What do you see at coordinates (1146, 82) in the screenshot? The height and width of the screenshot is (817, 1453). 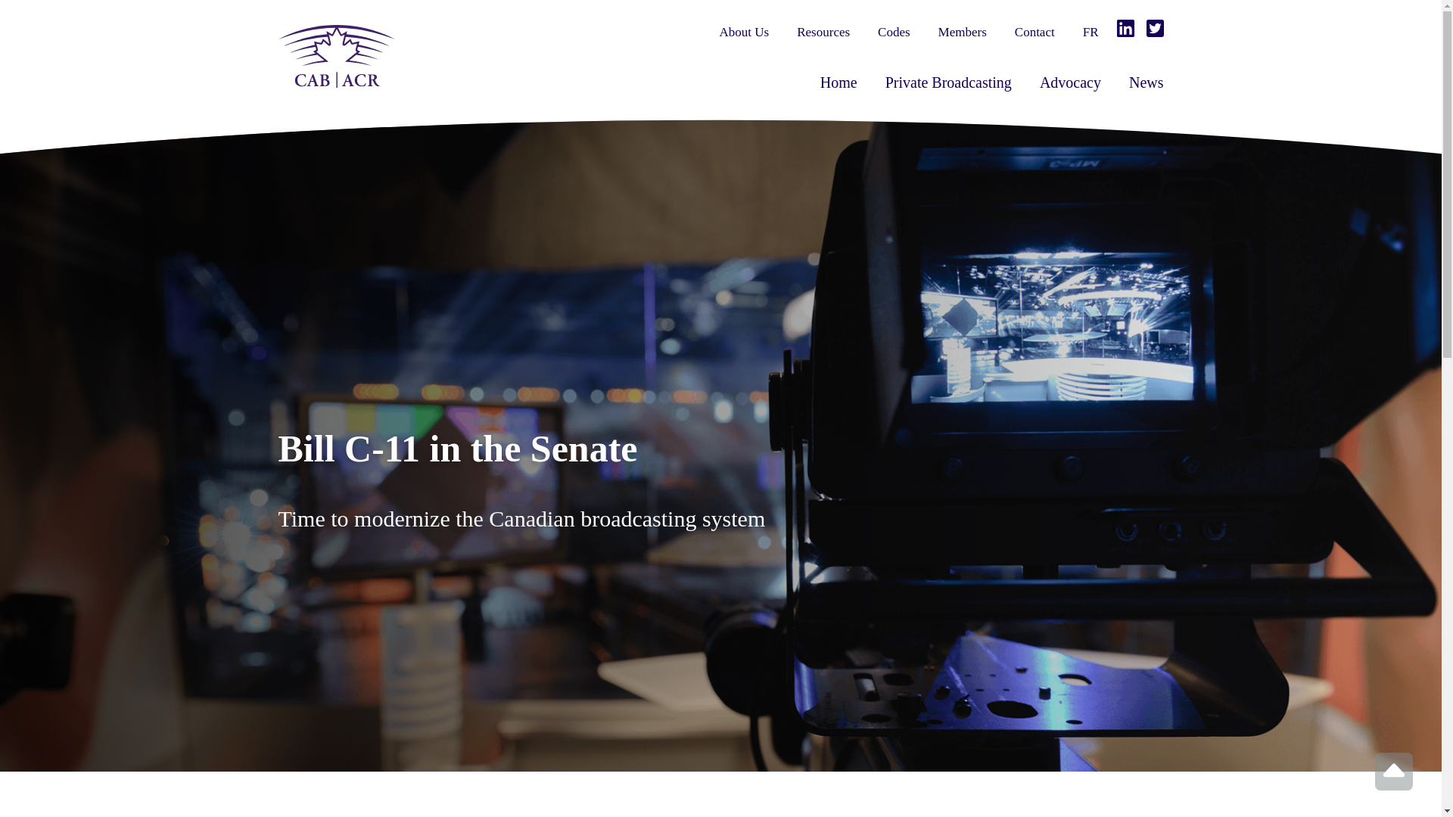 I see `News` at bounding box center [1146, 82].